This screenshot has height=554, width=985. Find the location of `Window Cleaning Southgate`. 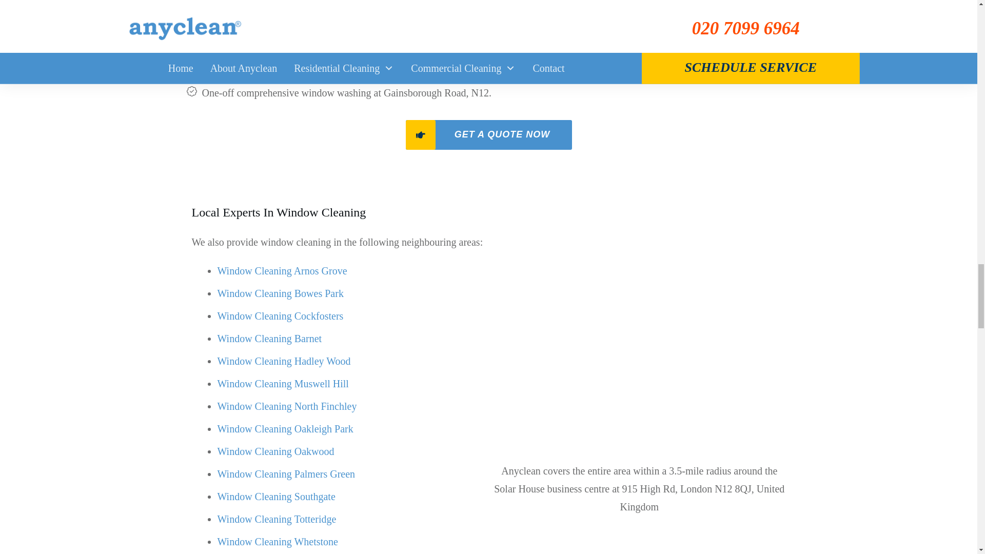

Window Cleaning Southgate is located at coordinates (277, 496).